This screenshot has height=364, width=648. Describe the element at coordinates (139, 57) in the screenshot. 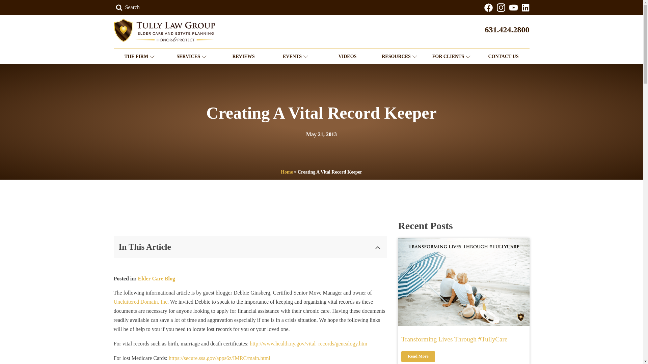

I see `THE FIRM` at that location.